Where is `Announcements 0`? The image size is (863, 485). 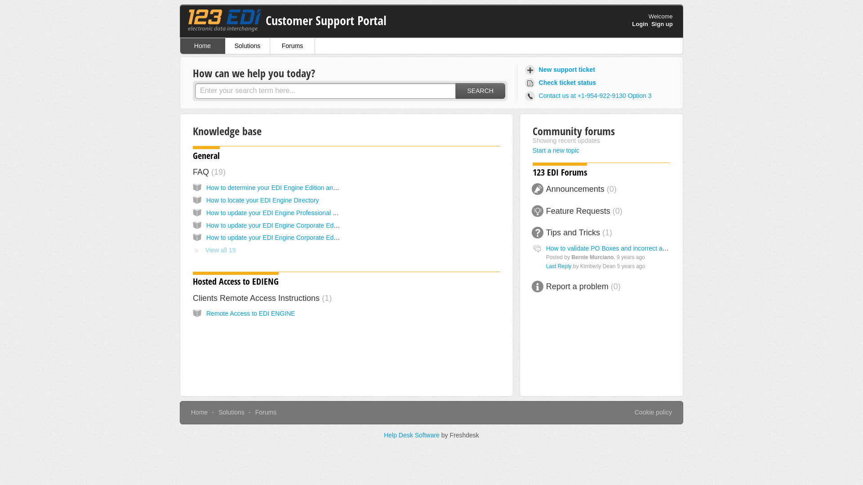
Announcements 0 is located at coordinates (582, 189).